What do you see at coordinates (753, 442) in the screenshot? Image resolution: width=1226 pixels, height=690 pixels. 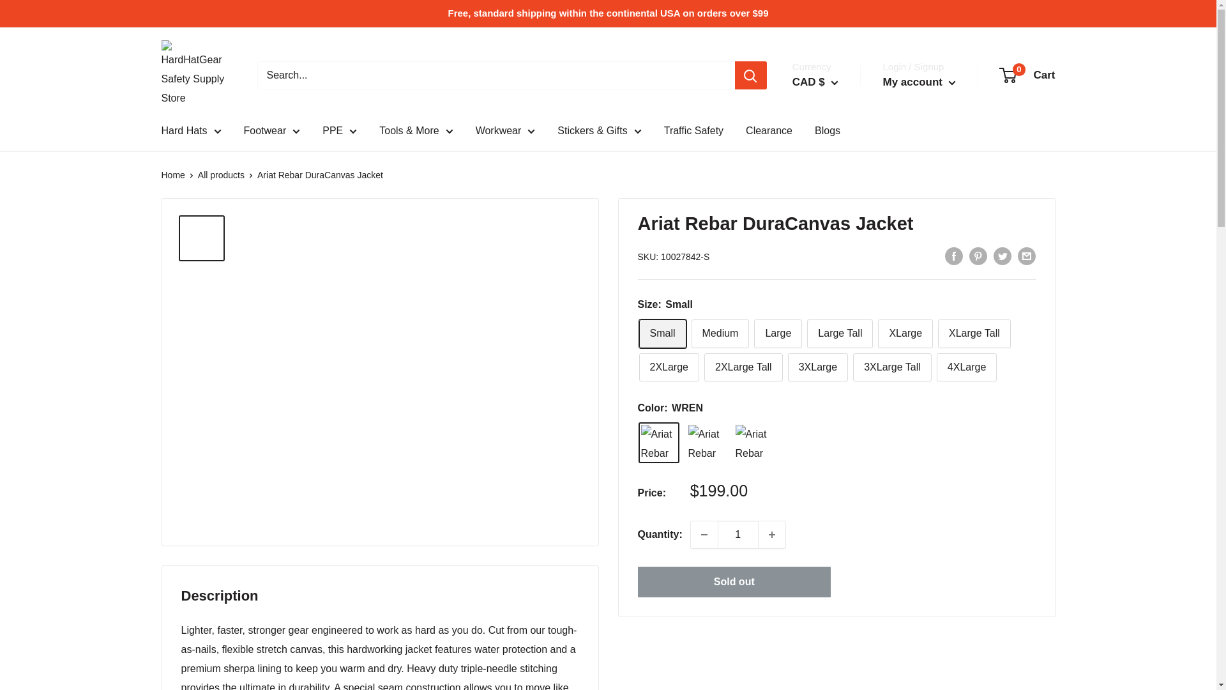 I see `BLACK` at bounding box center [753, 442].